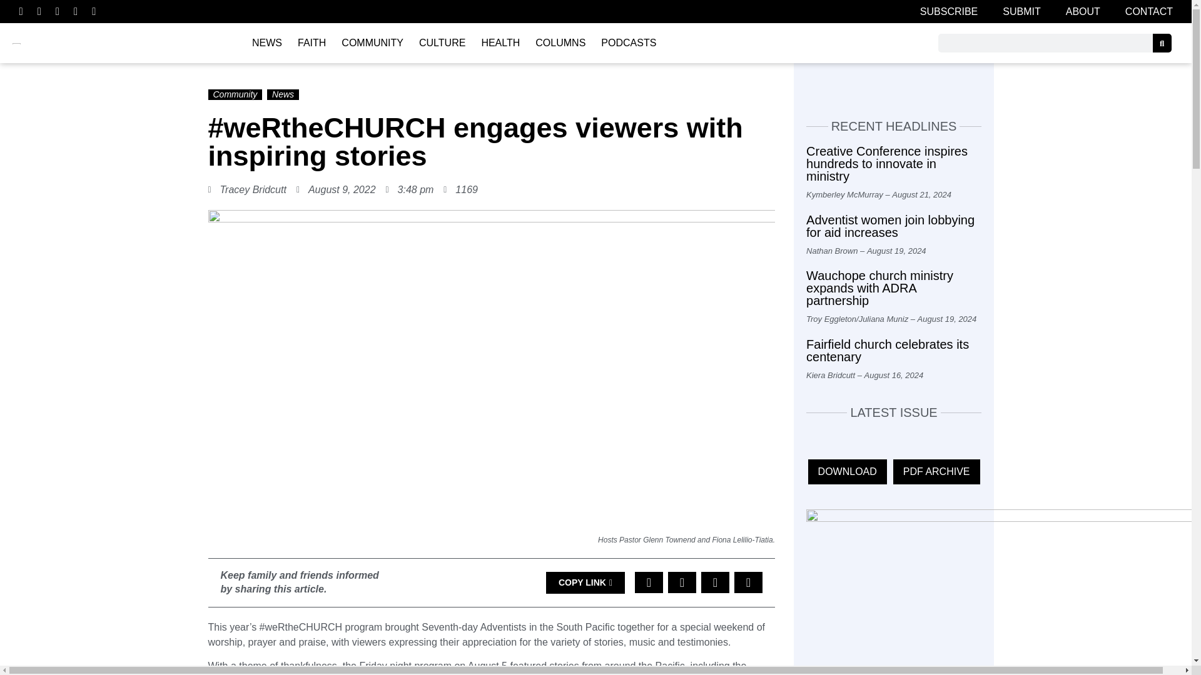  Describe the element at coordinates (948, 11) in the screenshot. I see `SUBSCRIBE` at that location.